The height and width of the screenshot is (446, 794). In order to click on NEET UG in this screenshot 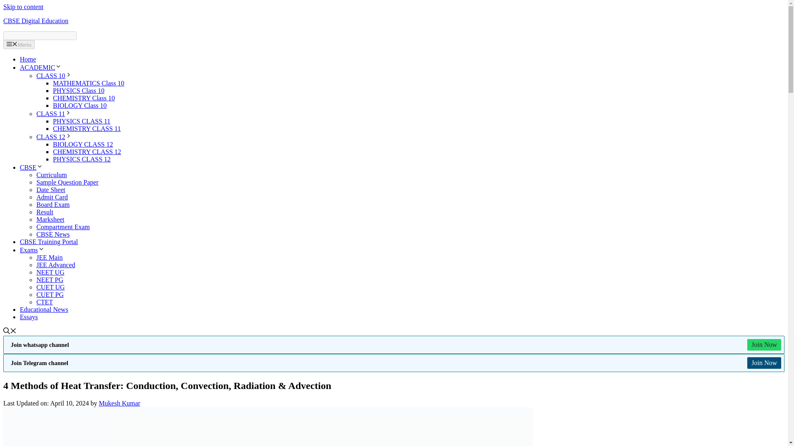, I will do `click(50, 273)`.